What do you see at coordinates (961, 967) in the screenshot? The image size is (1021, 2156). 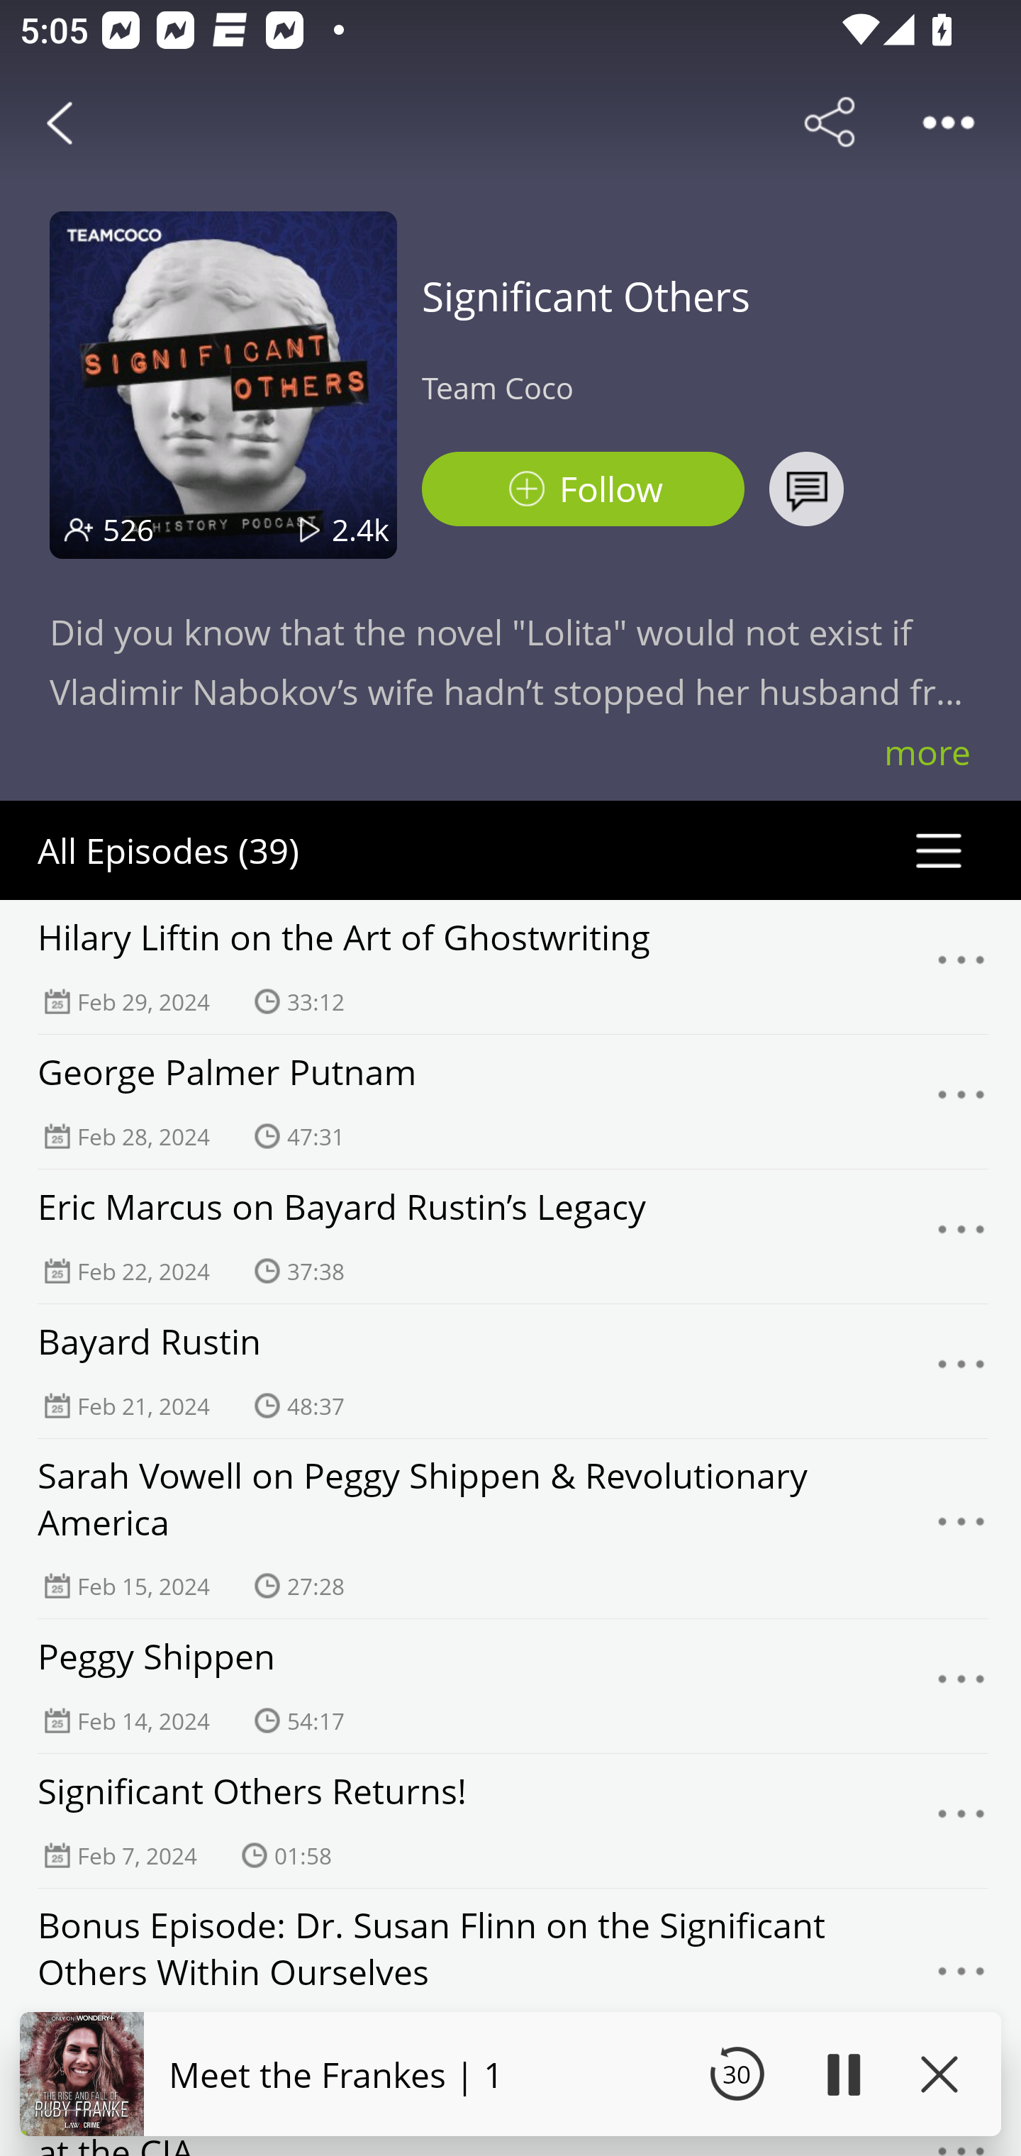 I see `Menu` at bounding box center [961, 967].